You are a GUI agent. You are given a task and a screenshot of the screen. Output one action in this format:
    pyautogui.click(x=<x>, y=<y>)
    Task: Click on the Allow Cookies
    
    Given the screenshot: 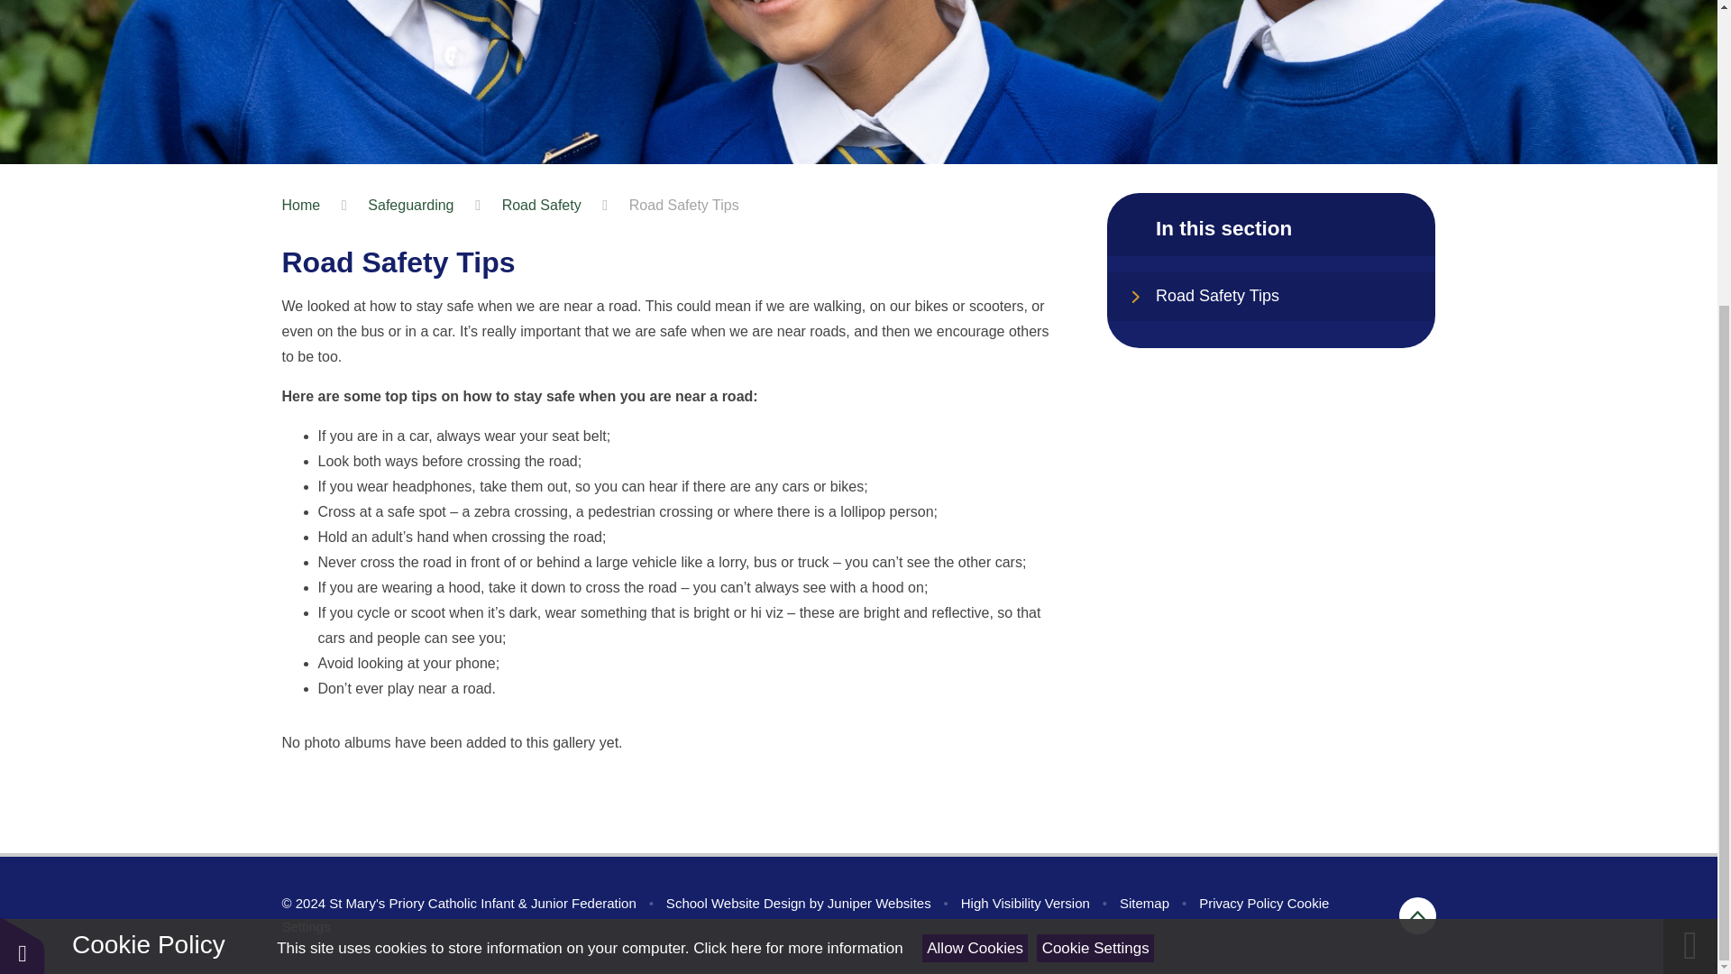 What is the action you would take?
    pyautogui.click(x=975, y=514)
    